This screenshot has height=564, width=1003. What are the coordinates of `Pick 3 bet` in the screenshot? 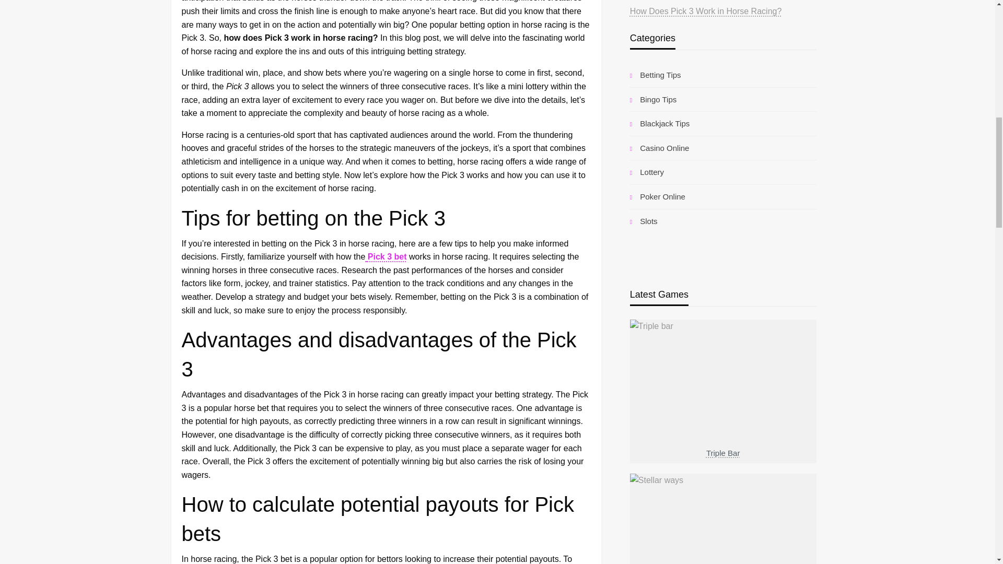 It's located at (386, 256).